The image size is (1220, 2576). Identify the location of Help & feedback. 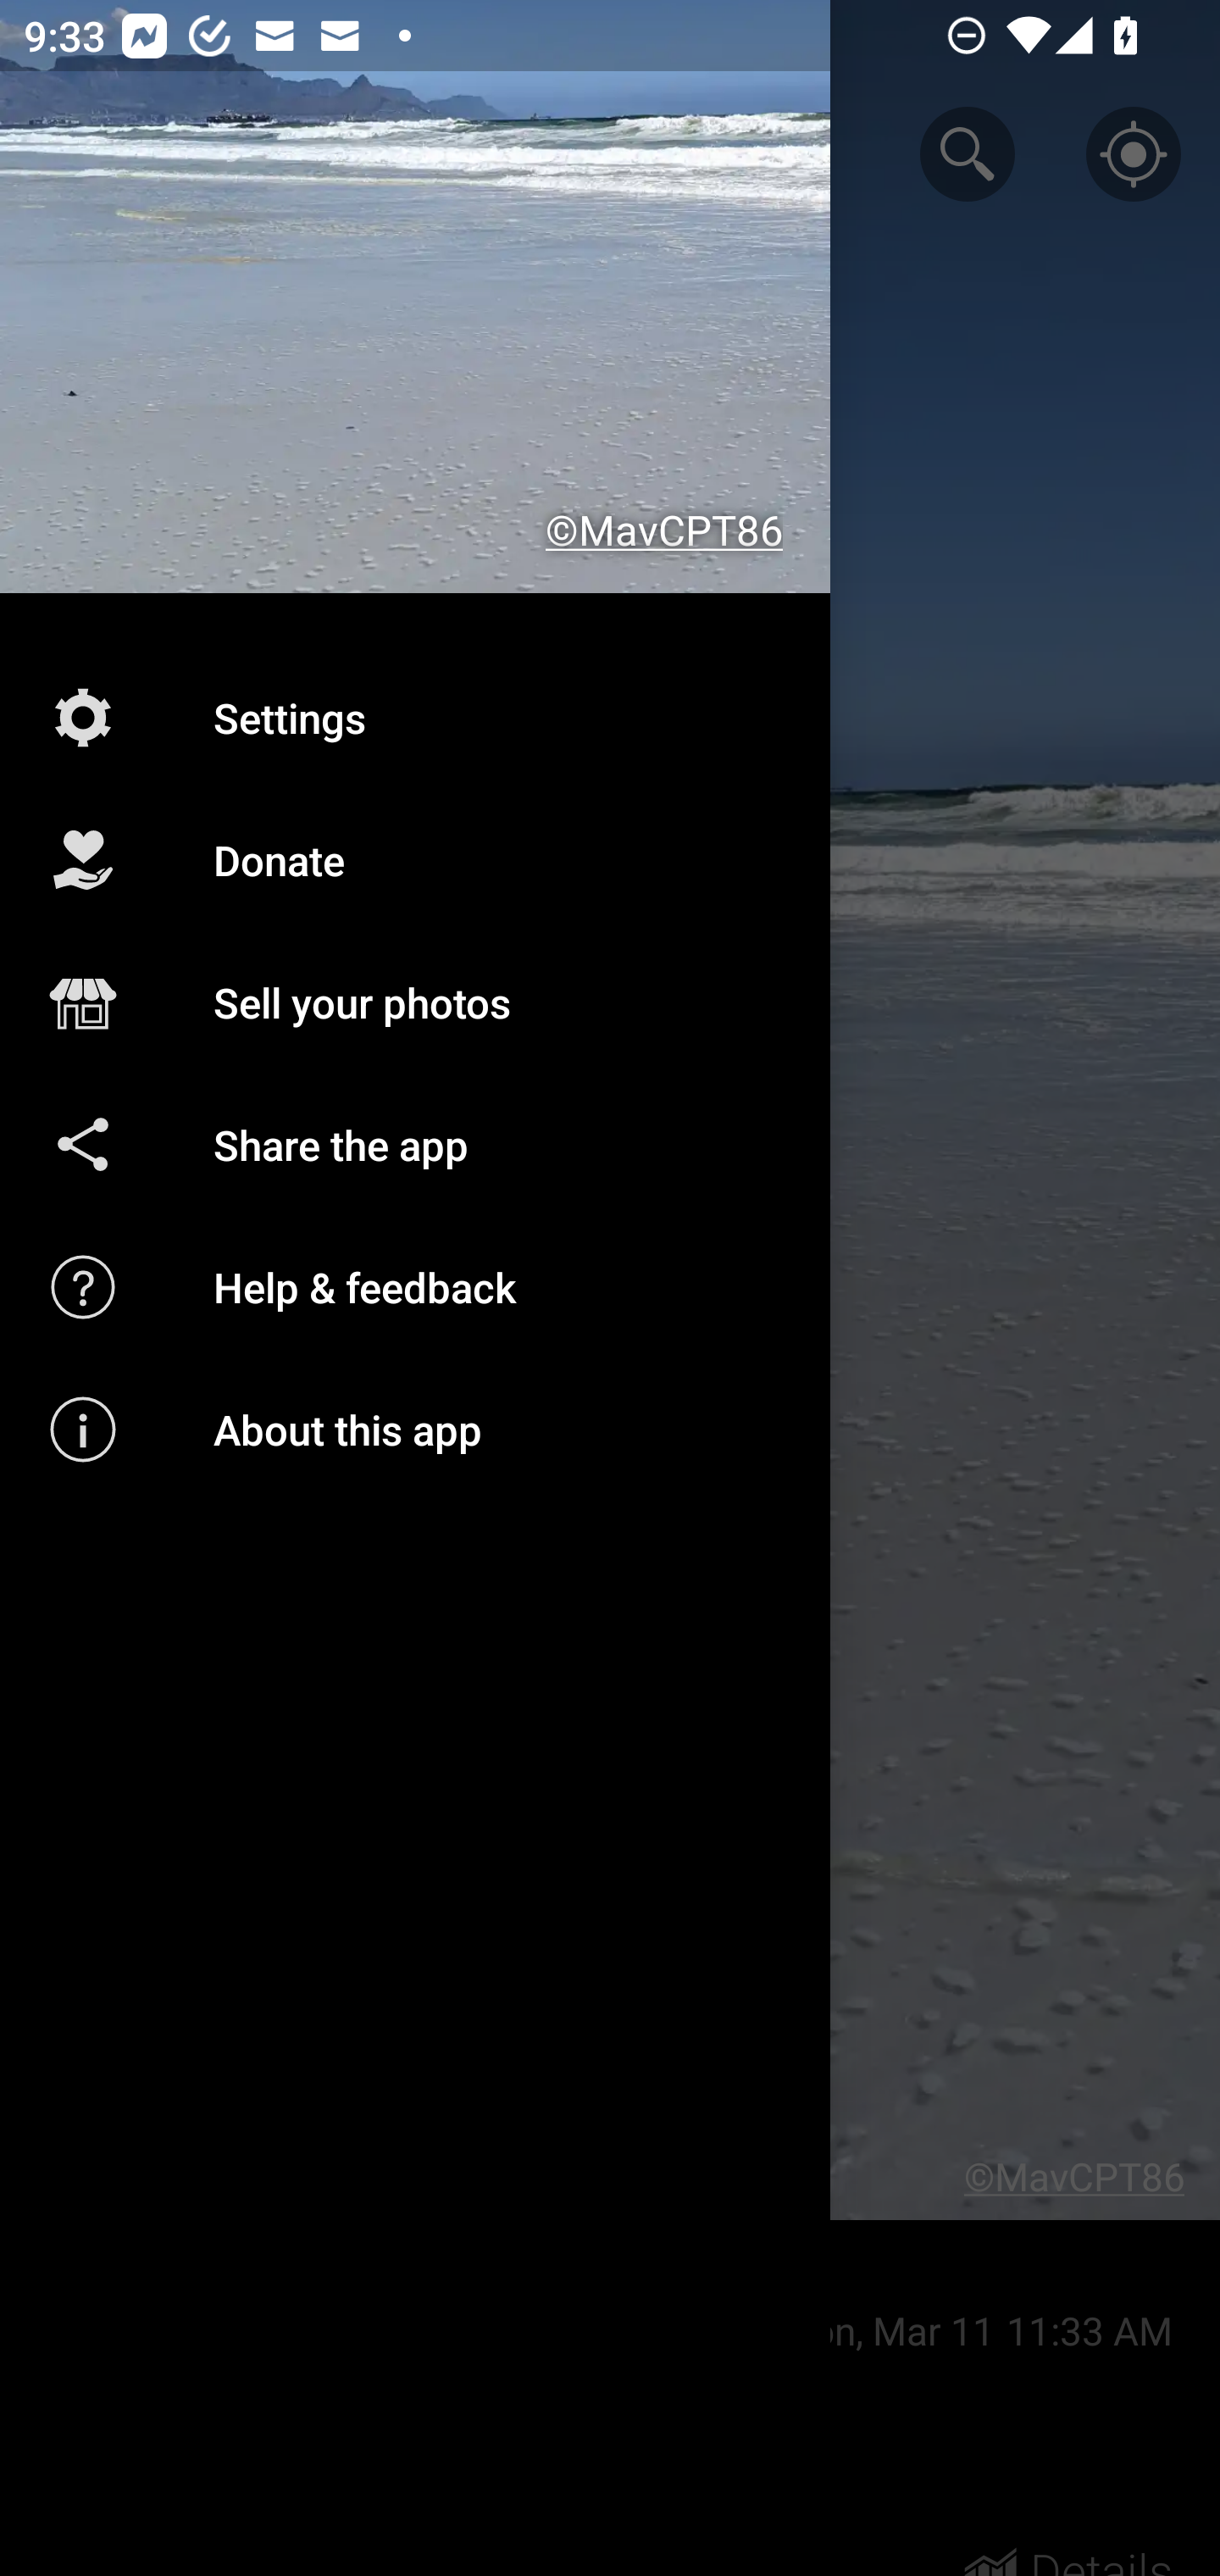
(415, 1286).